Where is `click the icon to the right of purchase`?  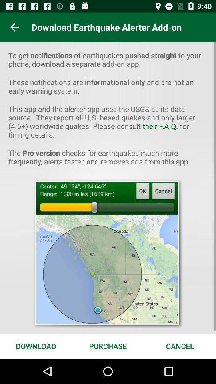
click the icon to the right of purchase is located at coordinates (180, 346).